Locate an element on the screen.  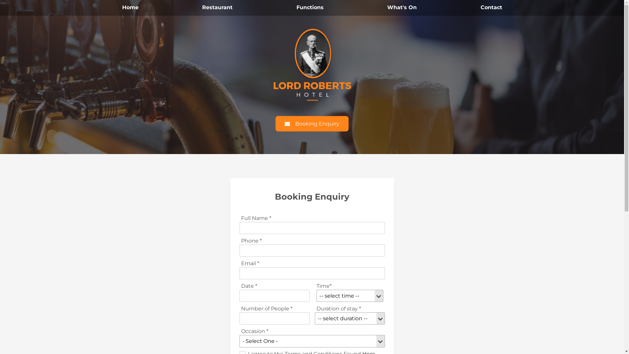
Contact is located at coordinates (491, 8).